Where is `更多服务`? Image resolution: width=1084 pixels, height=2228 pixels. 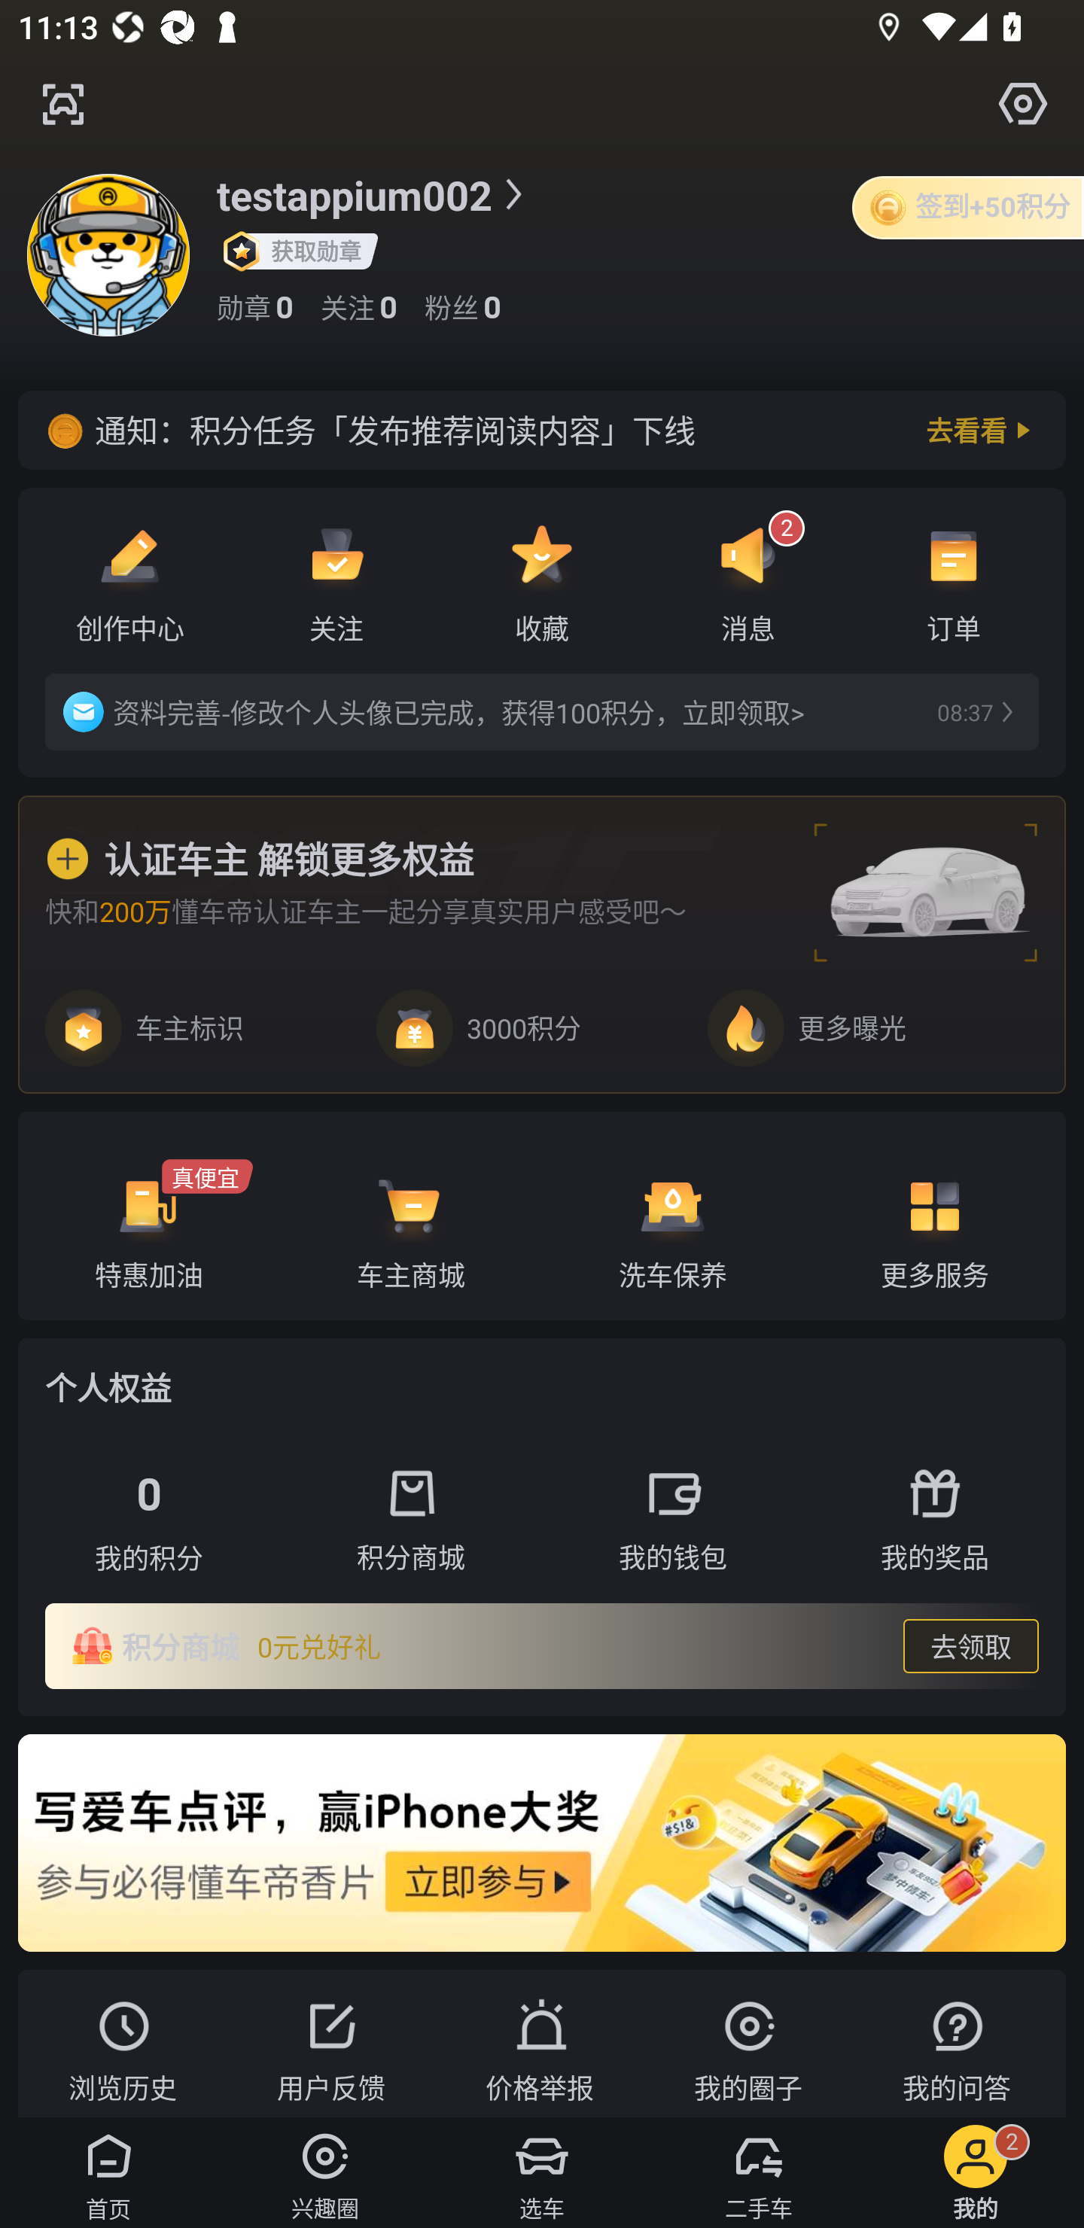
更多服务 is located at coordinates (935, 1215).